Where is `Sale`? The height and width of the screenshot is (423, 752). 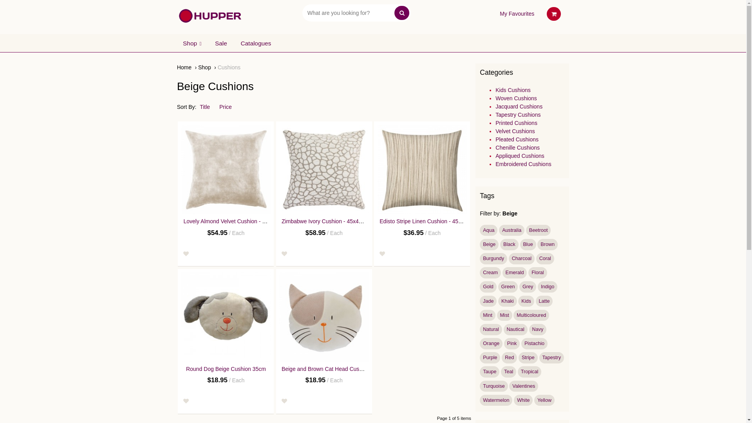 Sale is located at coordinates (221, 43).